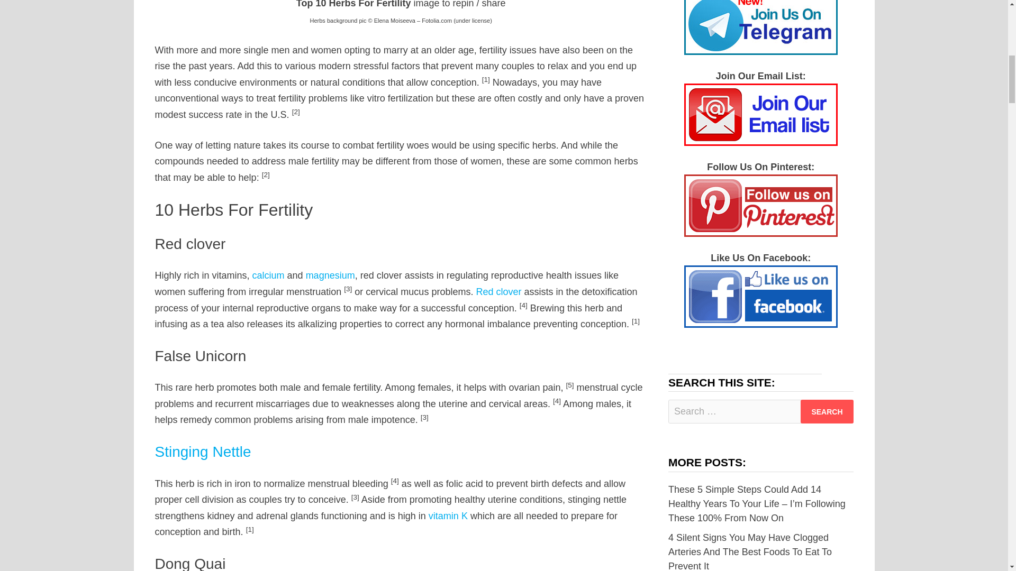 This screenshot has height=571, width=1016. I want to click on Red clover, so click(498, 292).